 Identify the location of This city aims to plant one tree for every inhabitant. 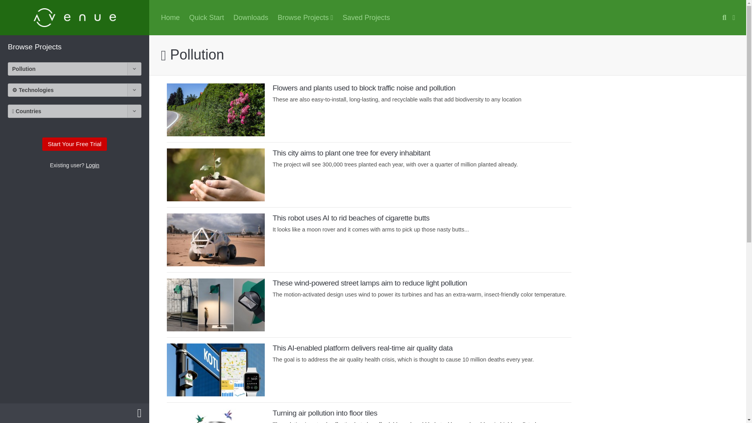
(215, 175).